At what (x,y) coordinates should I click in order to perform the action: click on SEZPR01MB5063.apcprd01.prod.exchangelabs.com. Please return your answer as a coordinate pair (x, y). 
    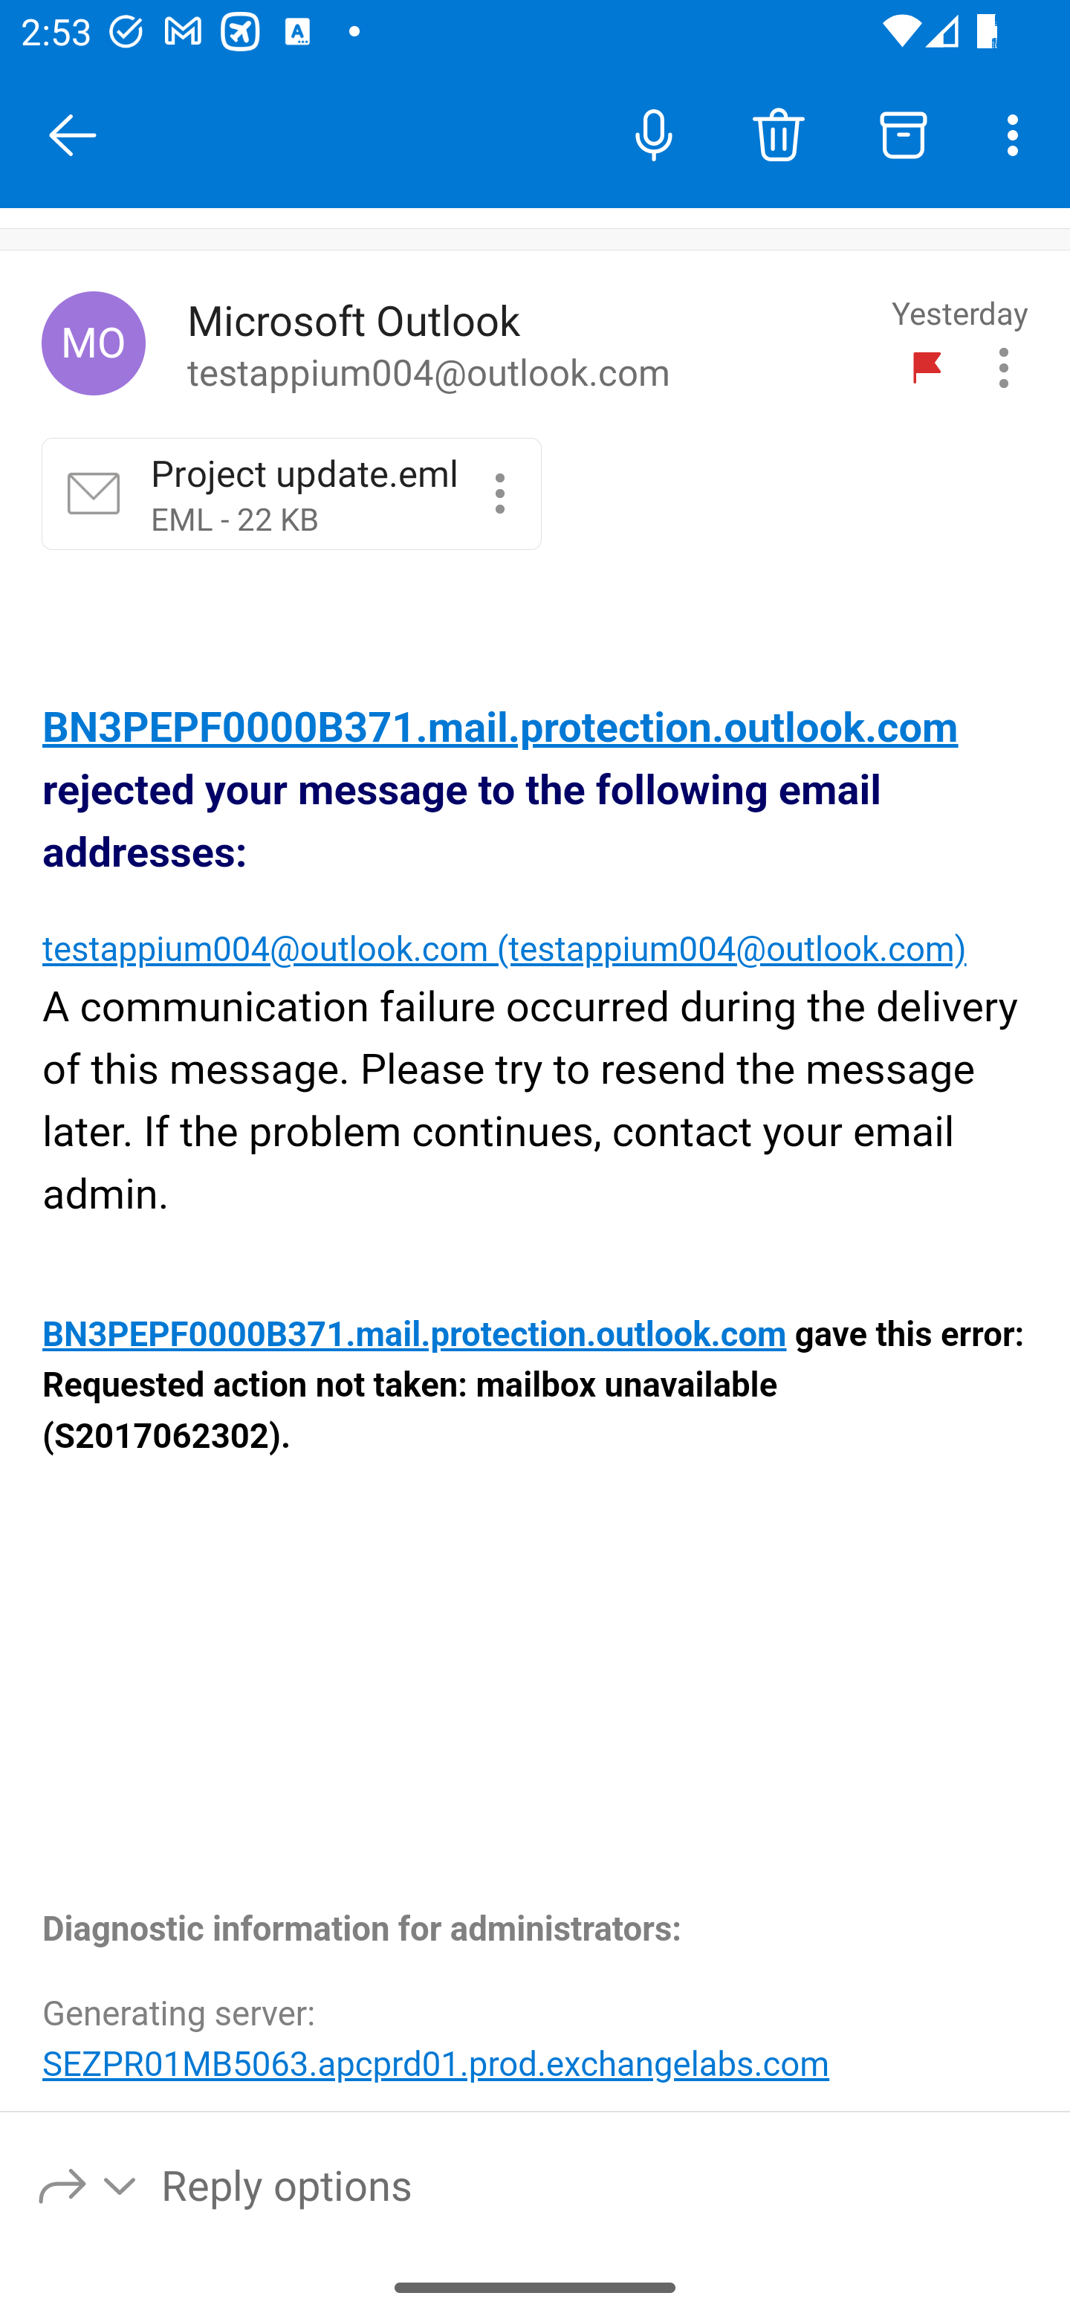
    Looking at the image, I should click on (436, 2063).